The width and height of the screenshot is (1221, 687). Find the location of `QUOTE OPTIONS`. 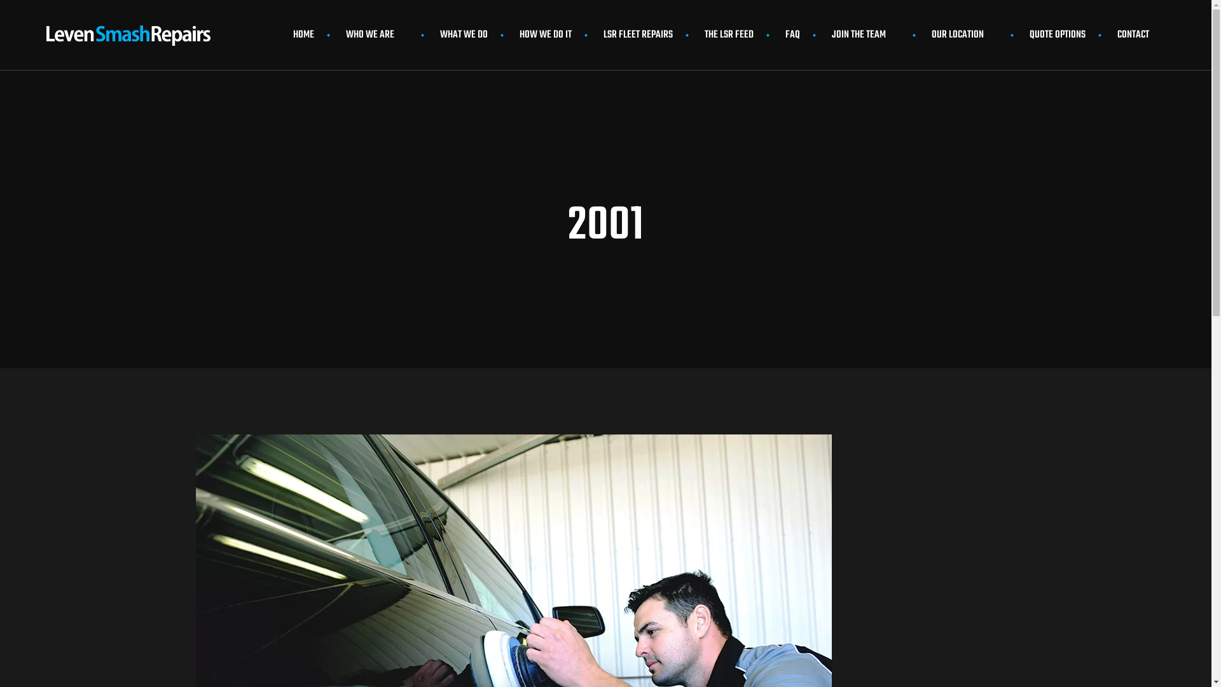

QUOTE OPTIONS is located at coordinates (1058, 35).